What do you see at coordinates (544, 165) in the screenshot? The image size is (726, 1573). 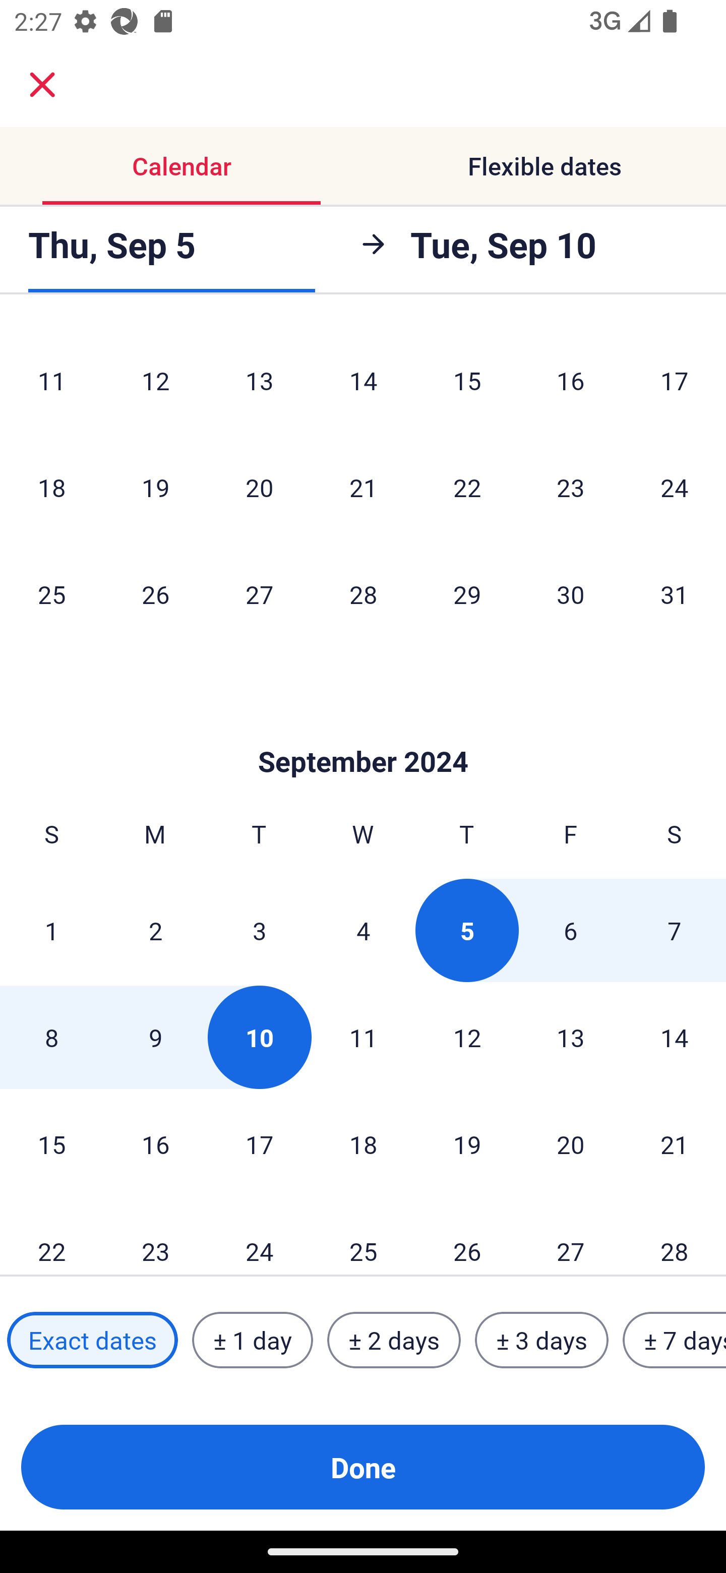 I see `Flexible dates` at bounding box center [544, 165].